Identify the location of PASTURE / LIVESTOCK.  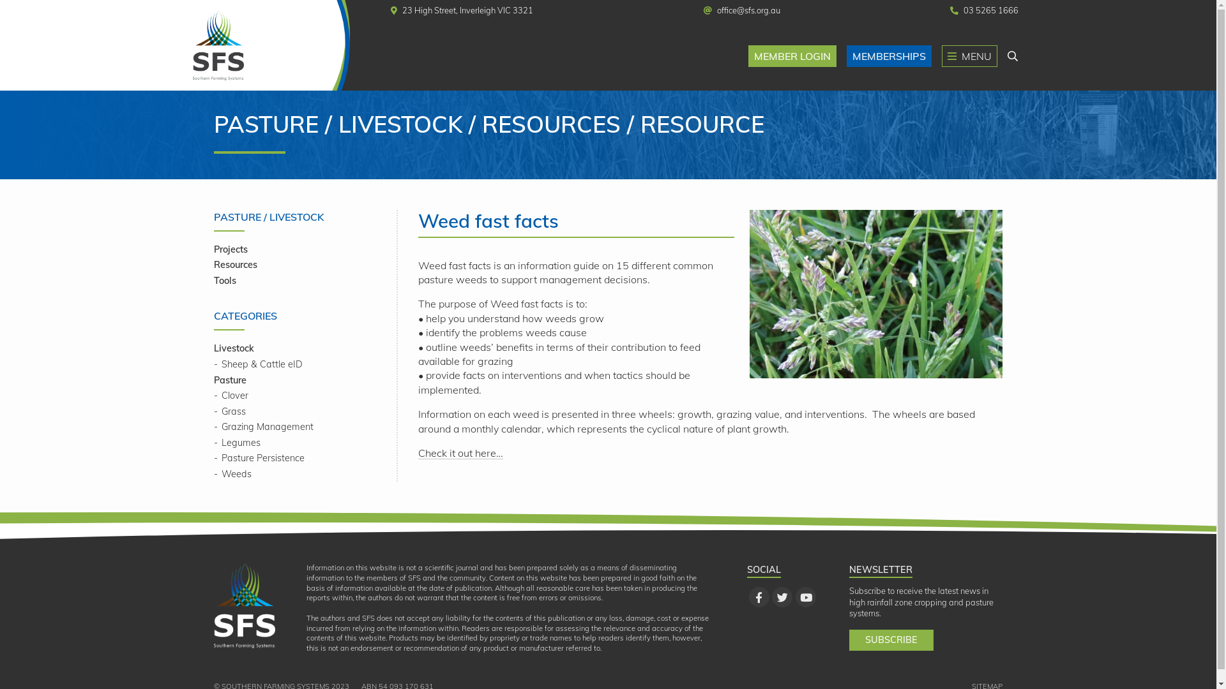
(348, 124).